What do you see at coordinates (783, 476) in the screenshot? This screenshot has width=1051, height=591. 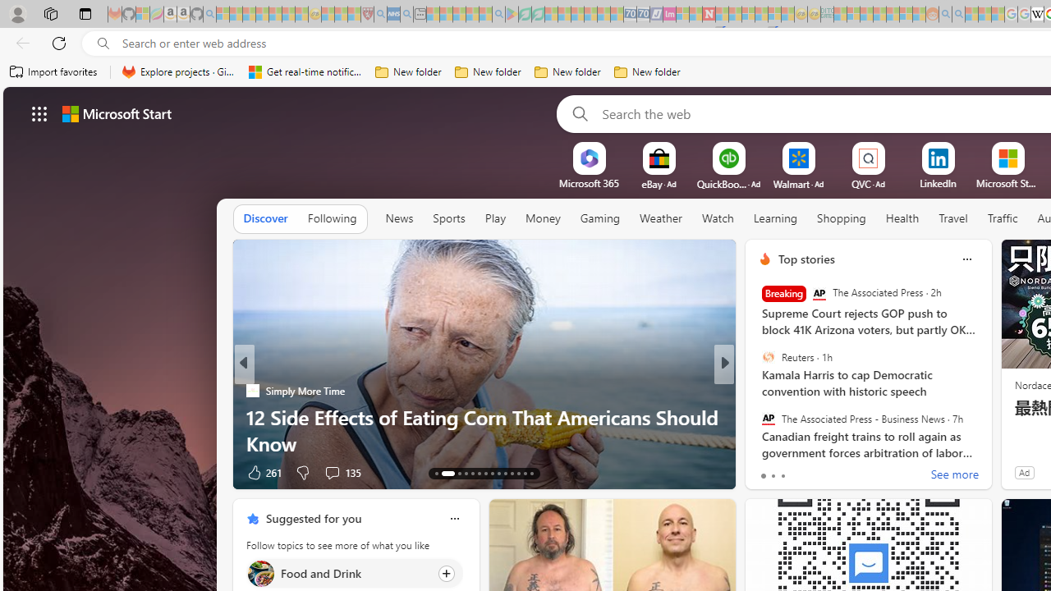 I see `tab-2` at bounding box center [783, 476].